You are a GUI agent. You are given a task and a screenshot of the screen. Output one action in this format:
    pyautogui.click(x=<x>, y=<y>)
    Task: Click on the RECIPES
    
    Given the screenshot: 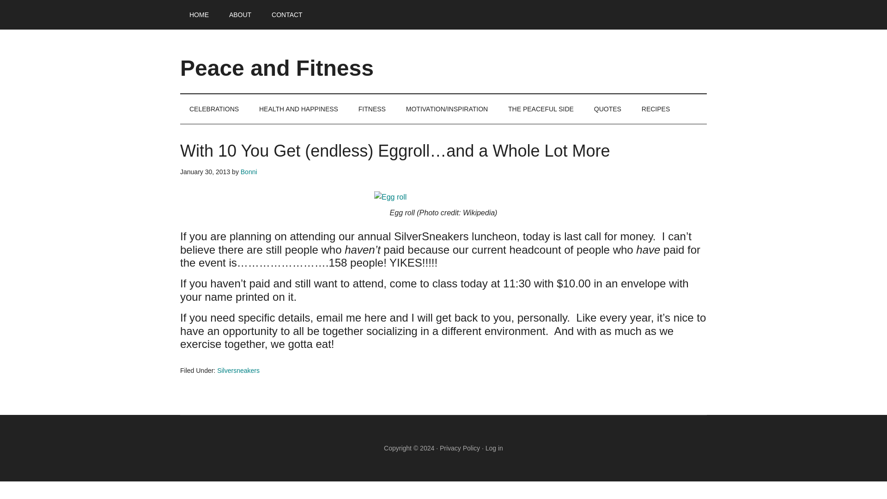 What is the action you would take?
    pyautogui.click(x=656, y=109)
    